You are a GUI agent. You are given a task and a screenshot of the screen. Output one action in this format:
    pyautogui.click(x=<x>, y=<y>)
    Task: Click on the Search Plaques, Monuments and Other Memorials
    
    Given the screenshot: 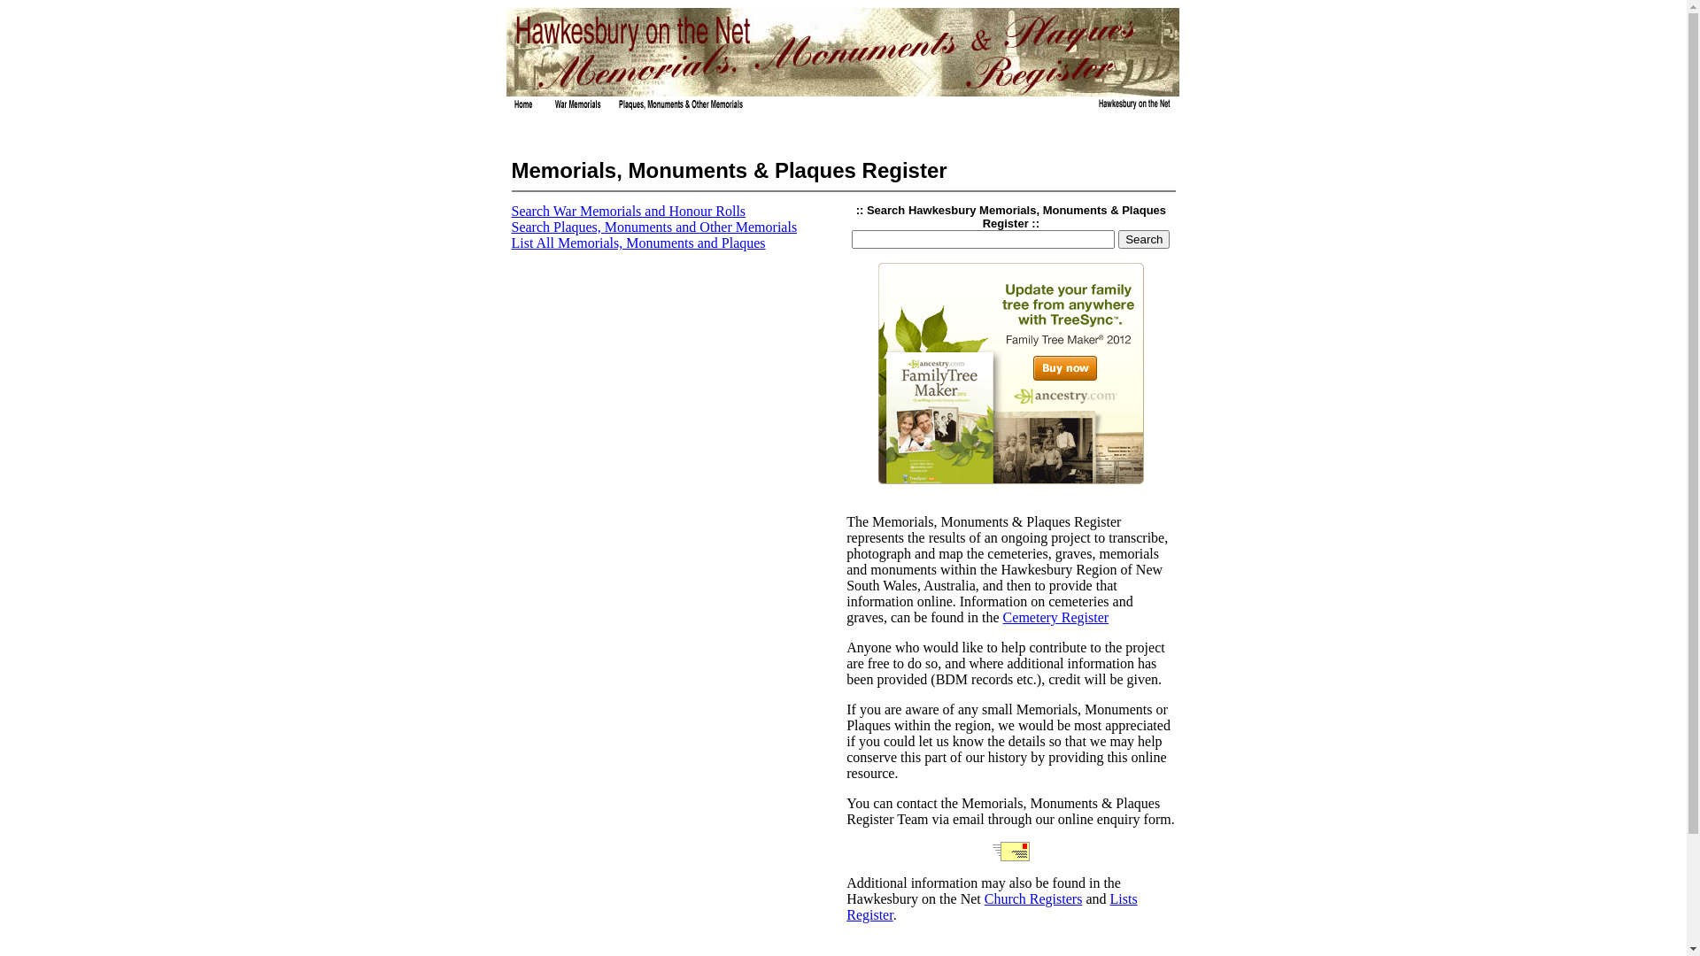 What is the action you would take?
    pyautogui.click(x=655, y=227)
    